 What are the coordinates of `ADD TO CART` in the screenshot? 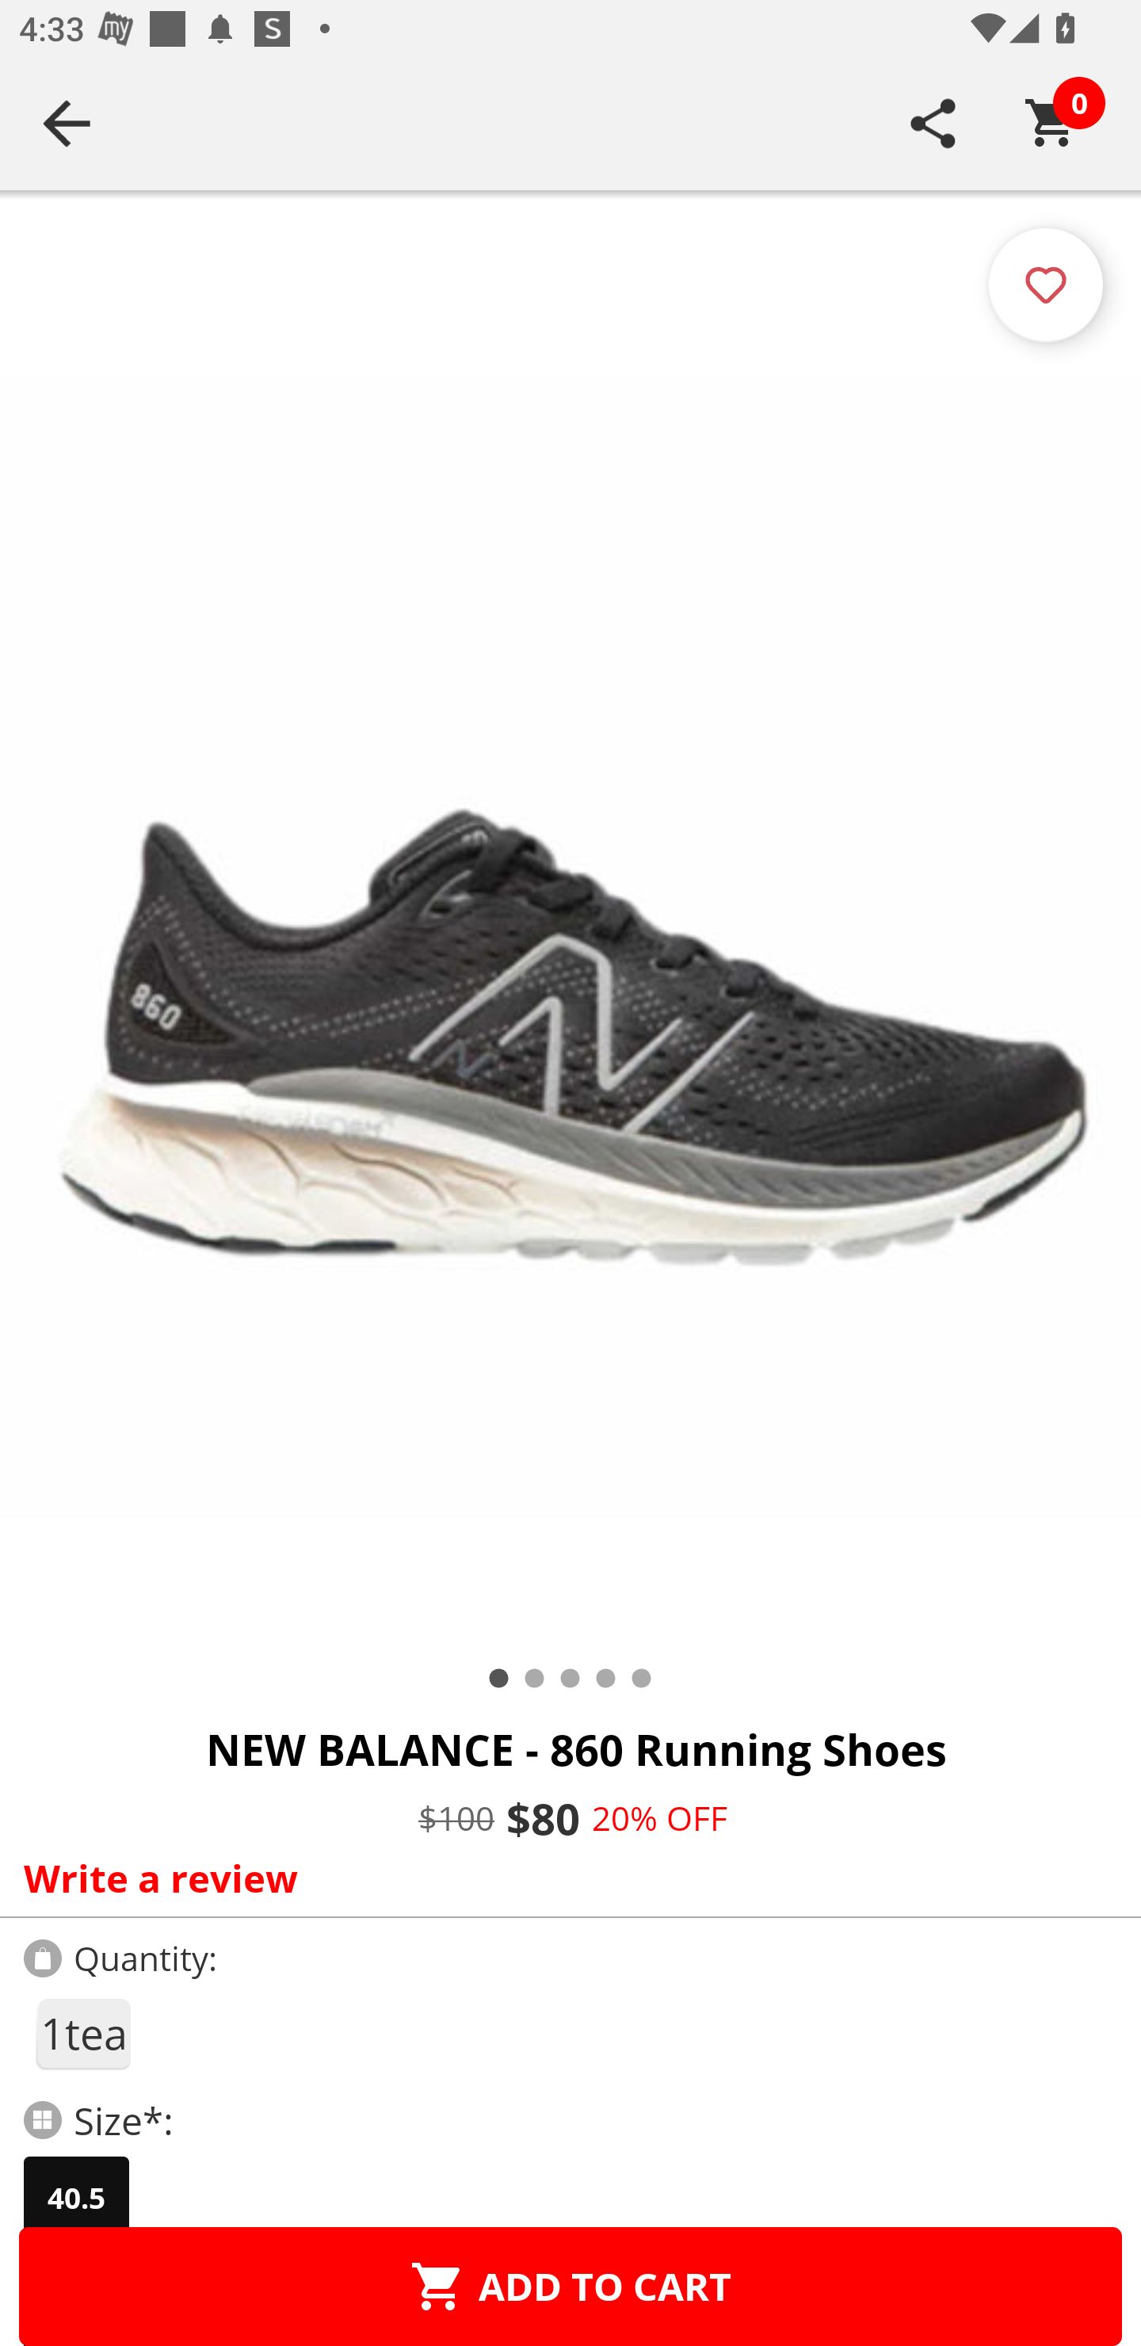 It's located at (570, 2286).